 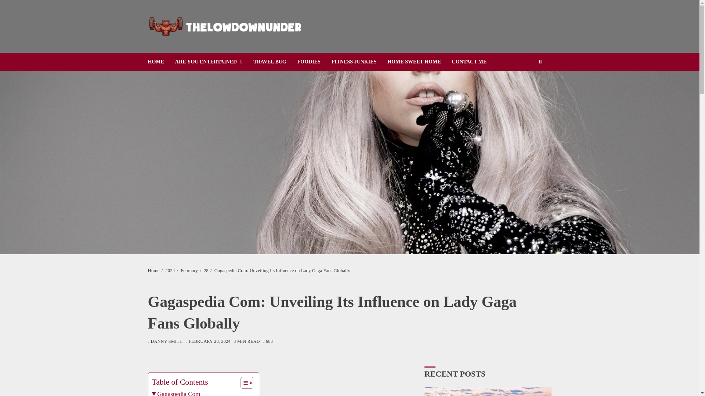 I want to click on 683, so click(x=268, y=342).